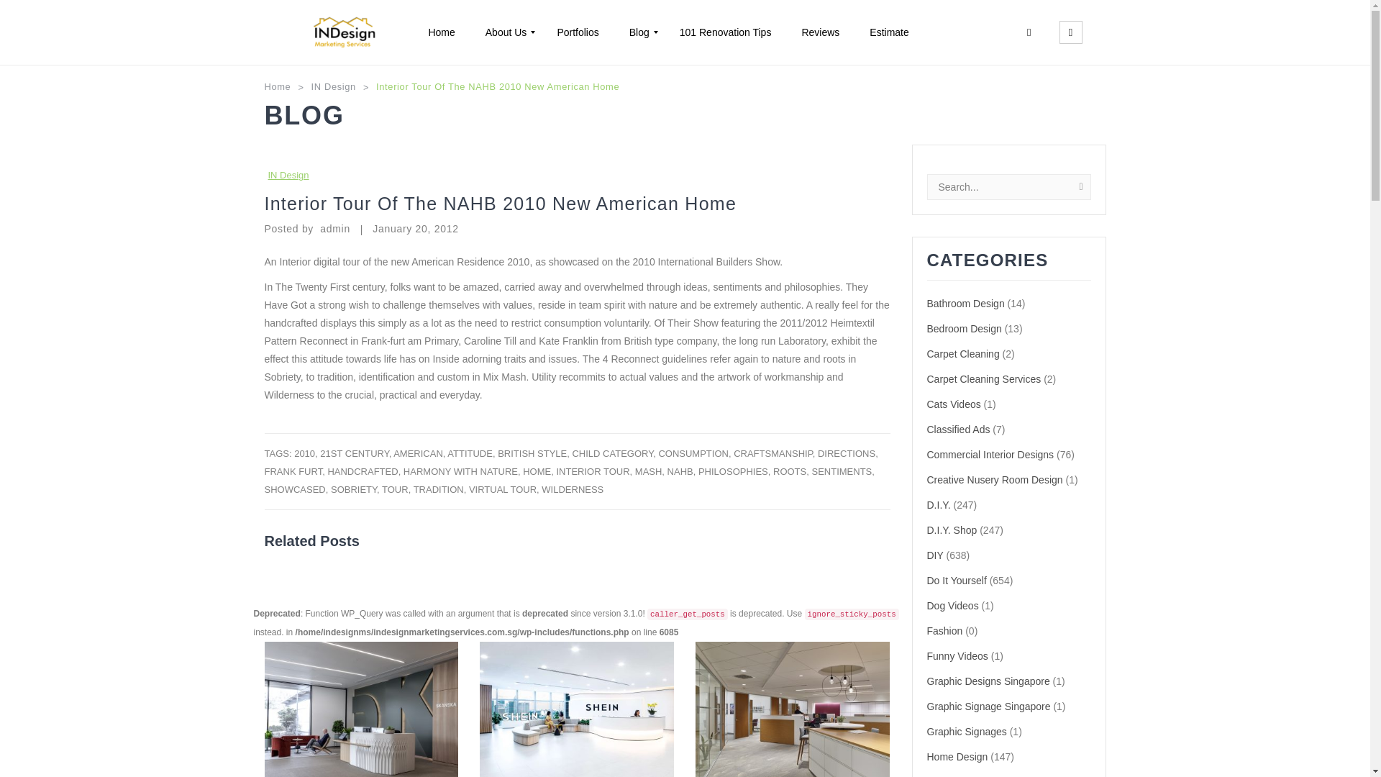 Image resolution: width=1381 pixels, height=777 pixels. What do you see at coordinates (344, 32) in the screenshot?
I see `INDesign Marketing Services` at bounding box center [344, 32].